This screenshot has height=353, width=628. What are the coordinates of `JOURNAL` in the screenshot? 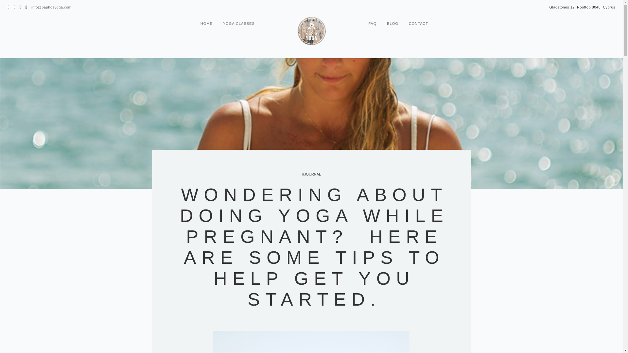 It's located at (311, 174).